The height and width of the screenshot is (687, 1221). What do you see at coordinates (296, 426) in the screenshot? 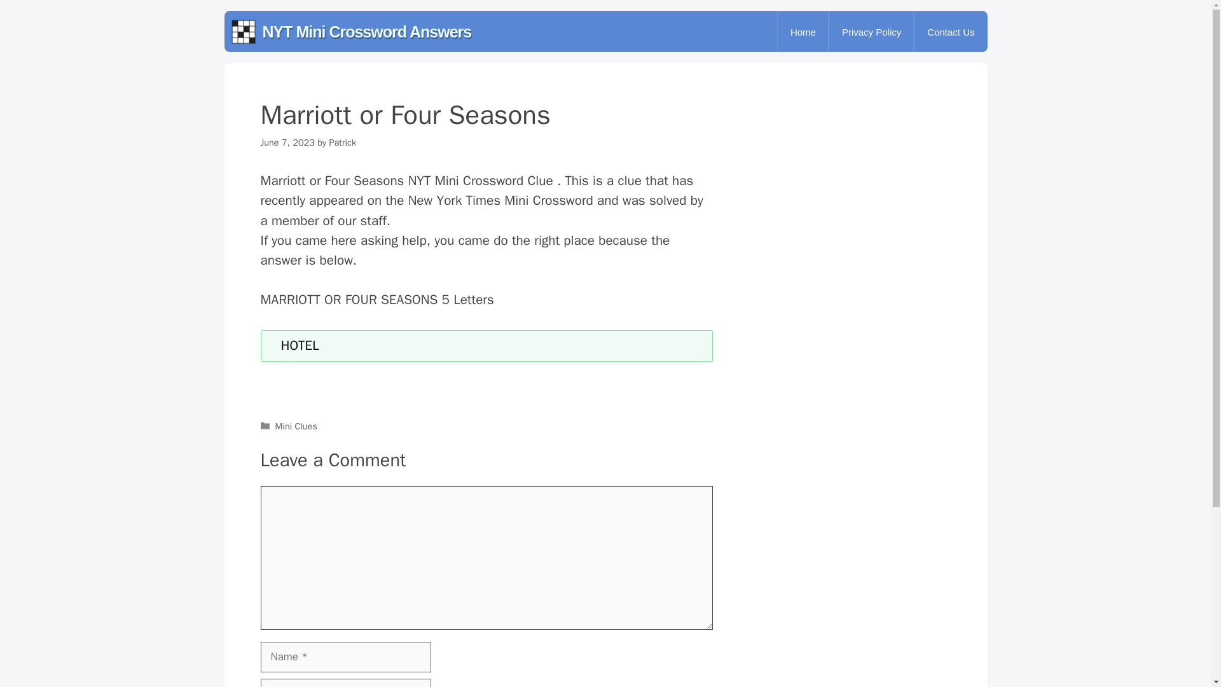
I see `Mini Clues` at bounding box center [296, 426].